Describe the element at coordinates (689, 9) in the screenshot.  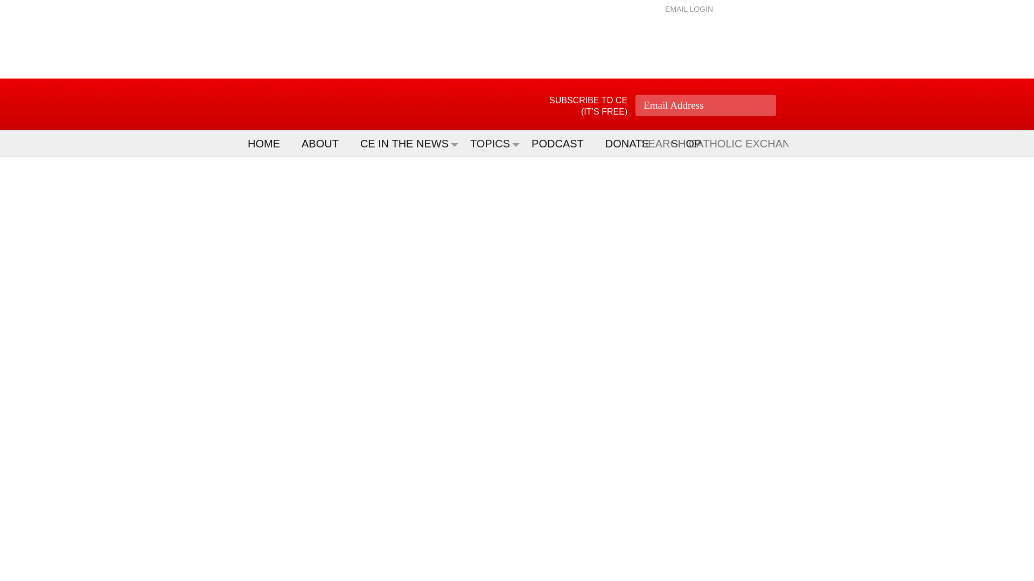
I see `EMAIL LOGIN` at that location.